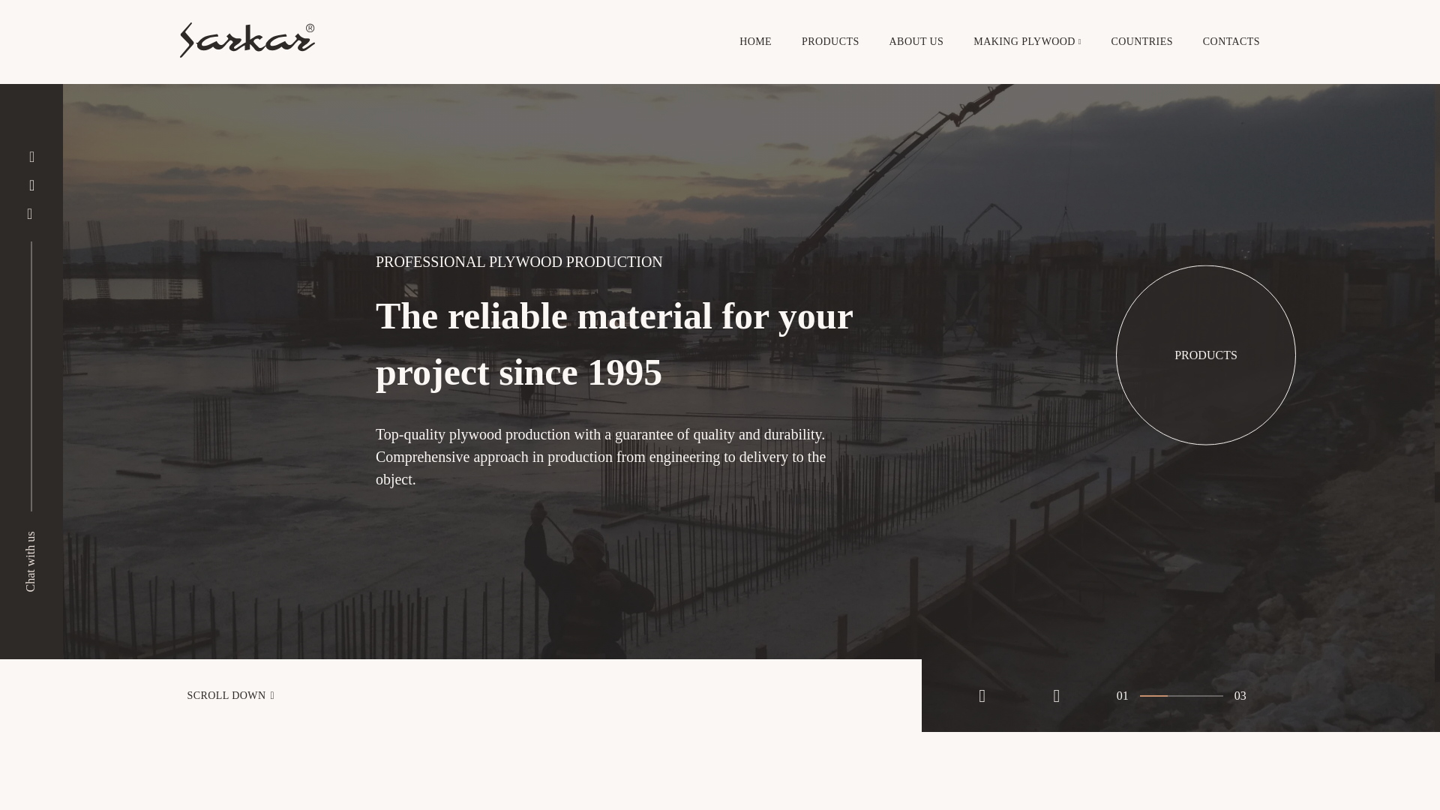 This screenshot has height=810, width=1440. Describe the element at coordinates (1206, 357) in the screenshot. I see `PRODUCTS` at that location.